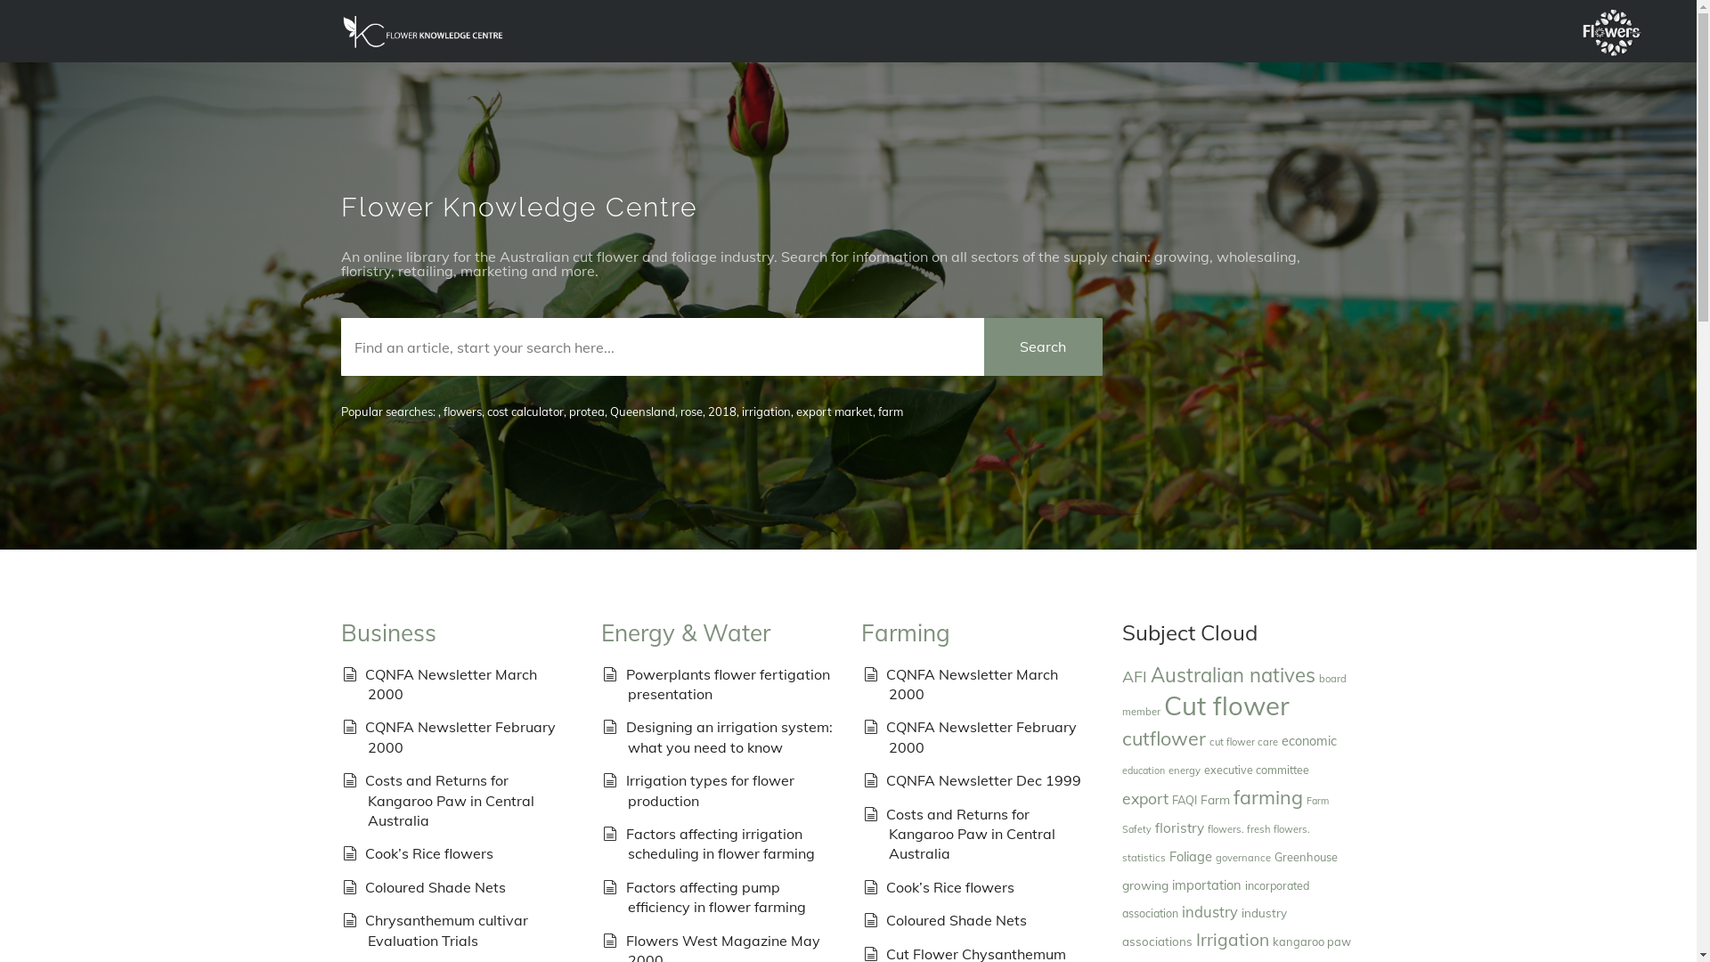  What do you see at coordinates (586, 412) in the screenshot?
I see `protea` at bounding box center [586, 412].